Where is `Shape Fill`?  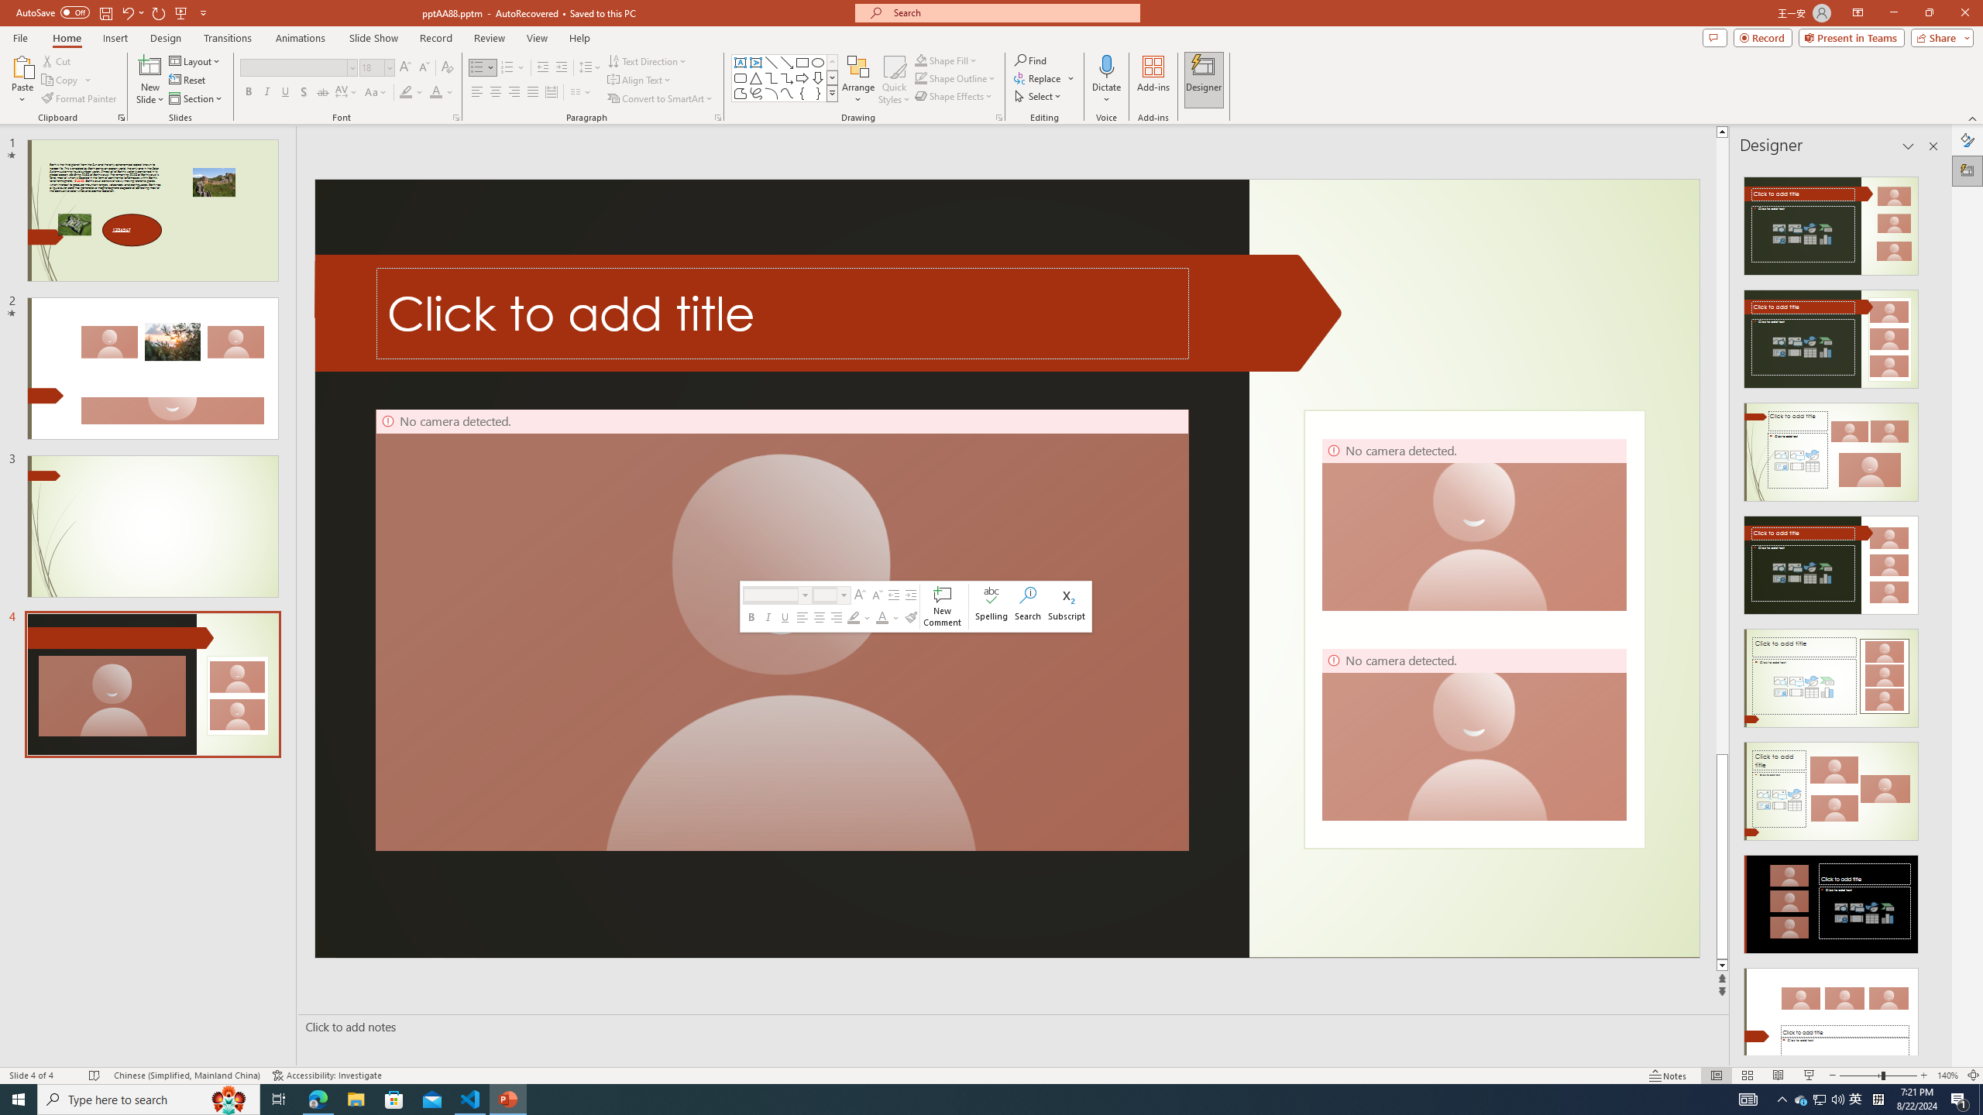
Shape Fill is located at coordinates (947, 60).